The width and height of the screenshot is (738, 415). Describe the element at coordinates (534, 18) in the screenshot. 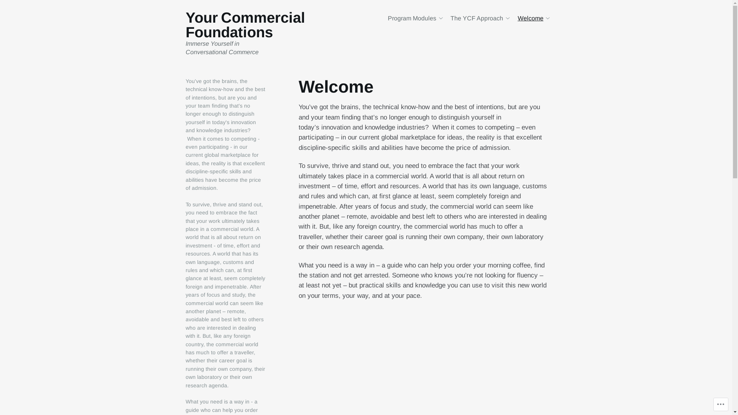

I see `Welcome` at that location.